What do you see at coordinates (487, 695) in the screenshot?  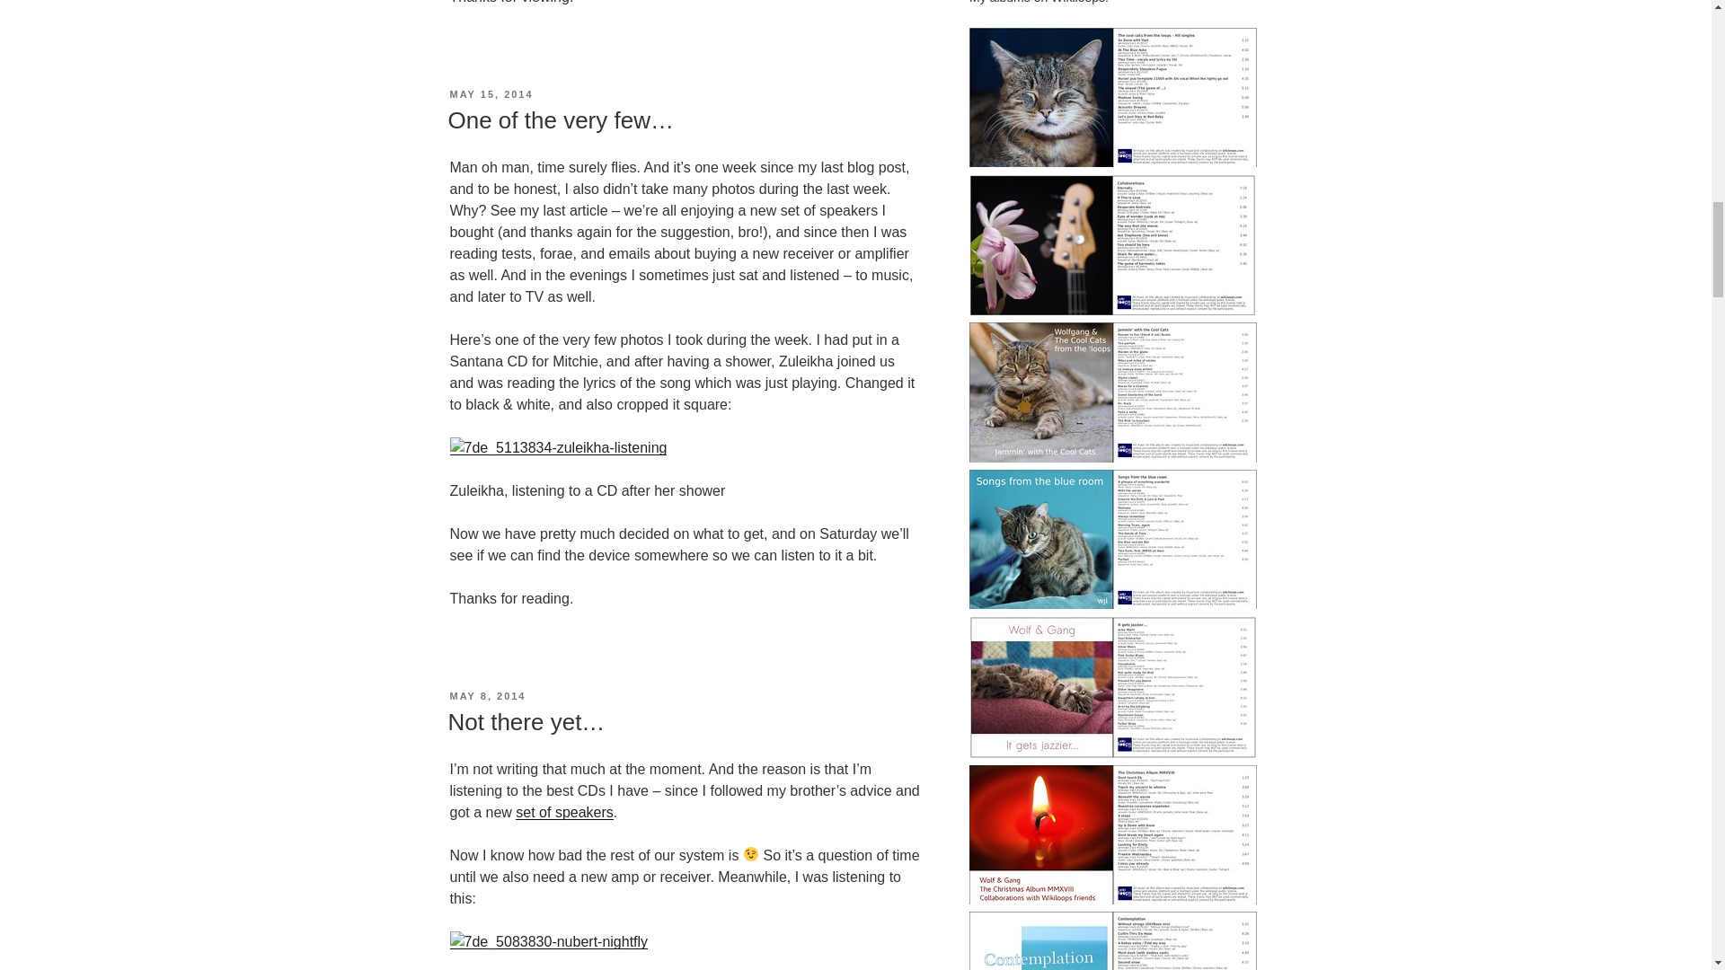 I see `MAY 8, 2014` at bounding box center [487, 695].